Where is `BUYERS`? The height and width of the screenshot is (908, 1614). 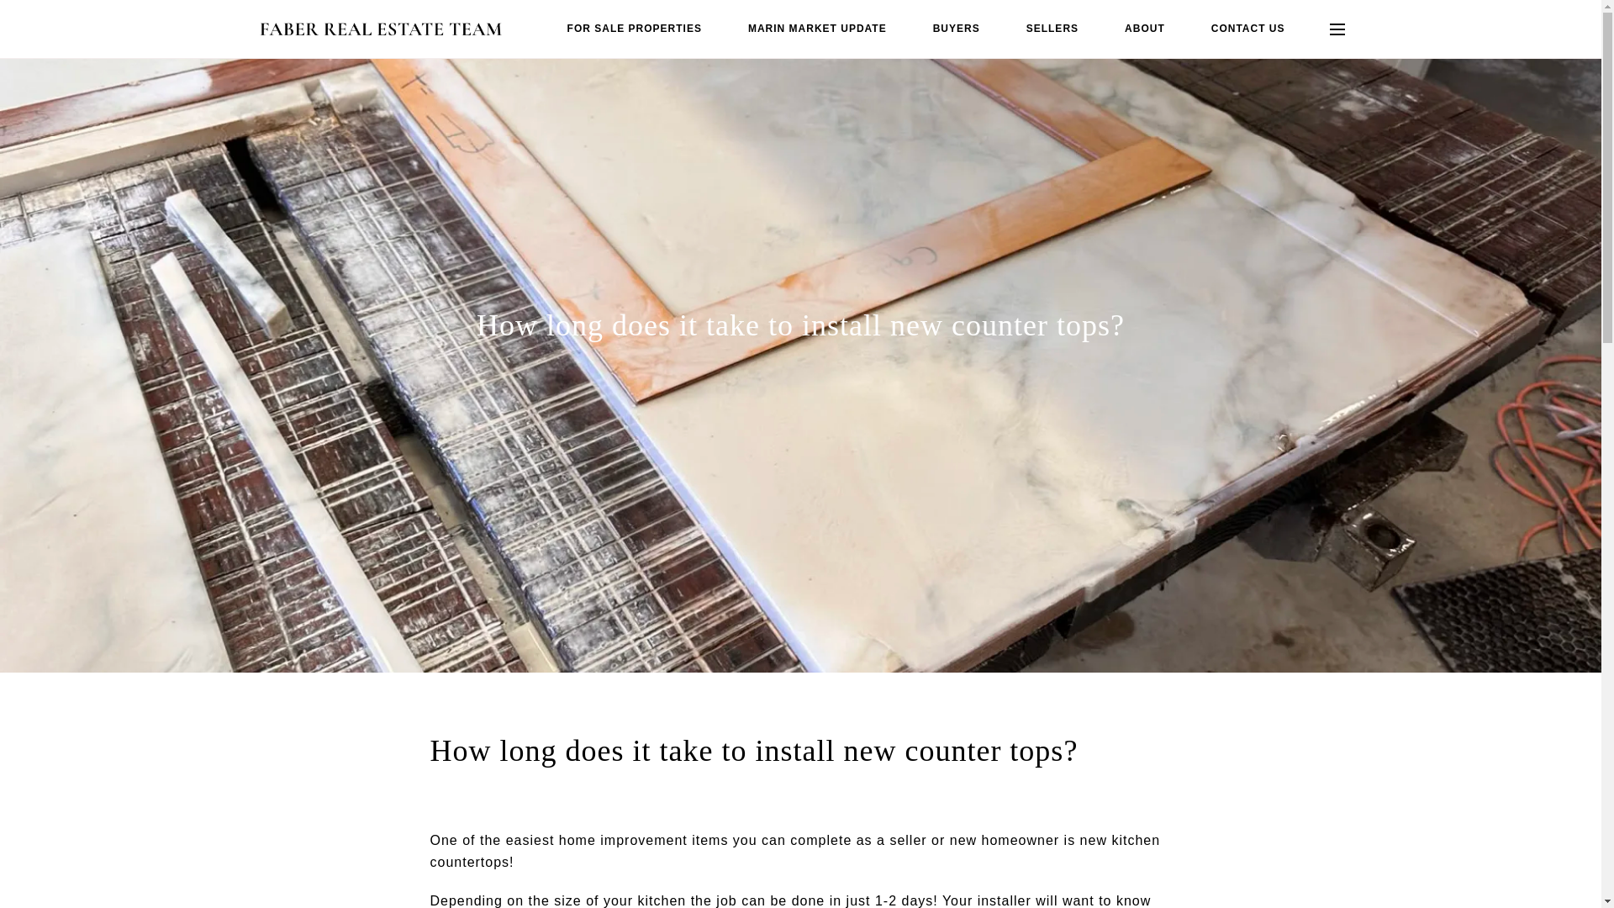
BUYERS is located at coordinates (956, 29).